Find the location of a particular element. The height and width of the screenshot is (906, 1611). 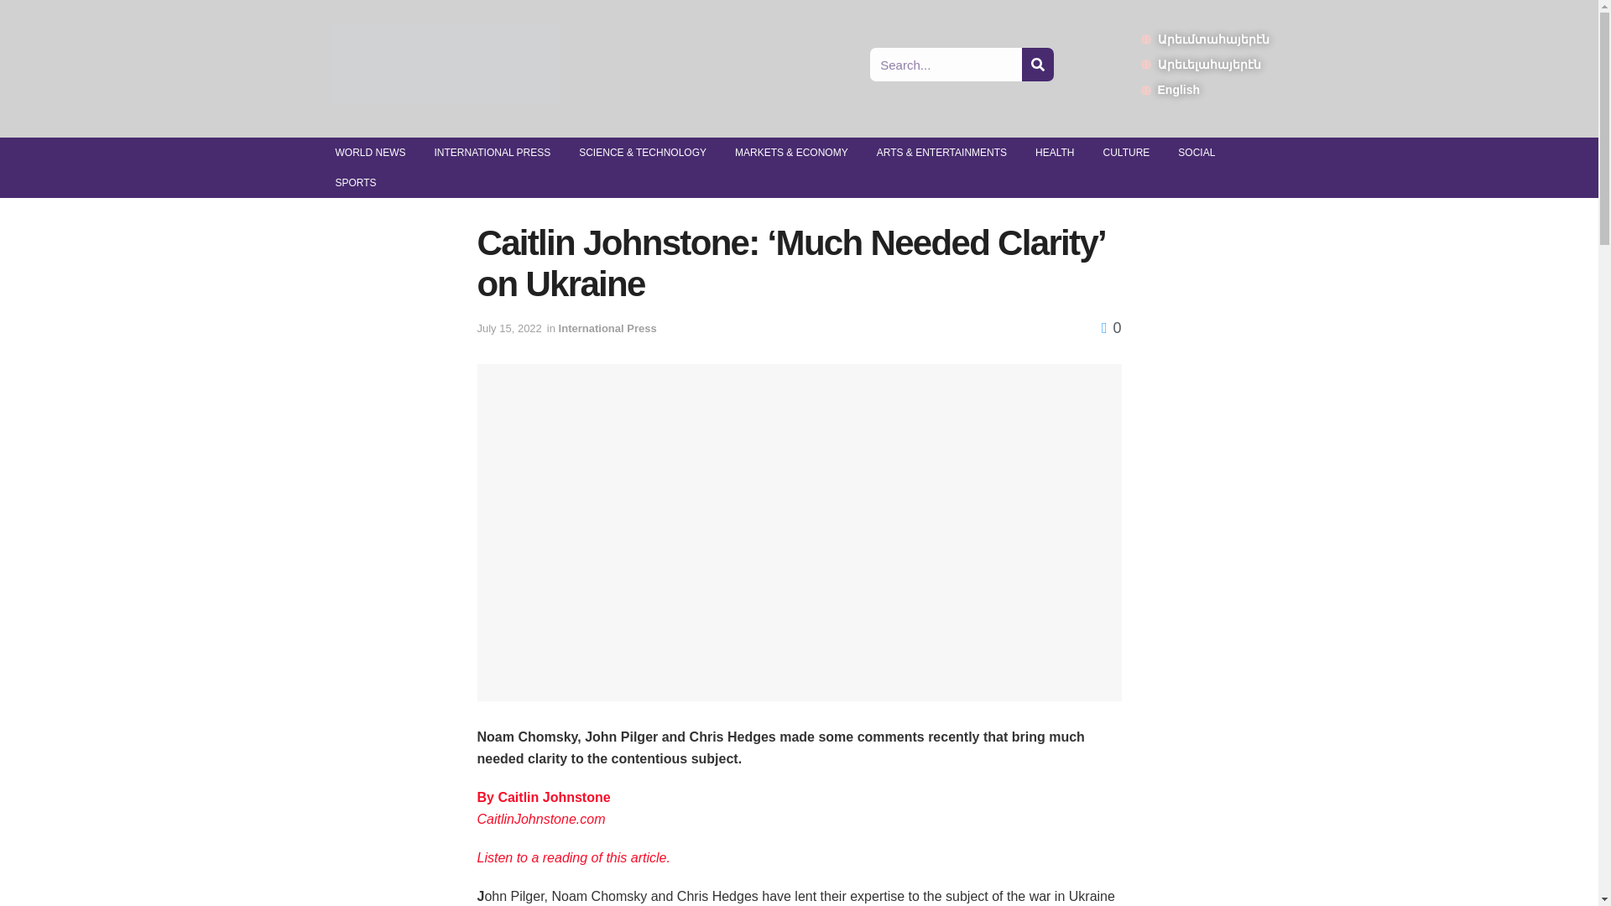

SPORTS is located at coordinates (355, 183).